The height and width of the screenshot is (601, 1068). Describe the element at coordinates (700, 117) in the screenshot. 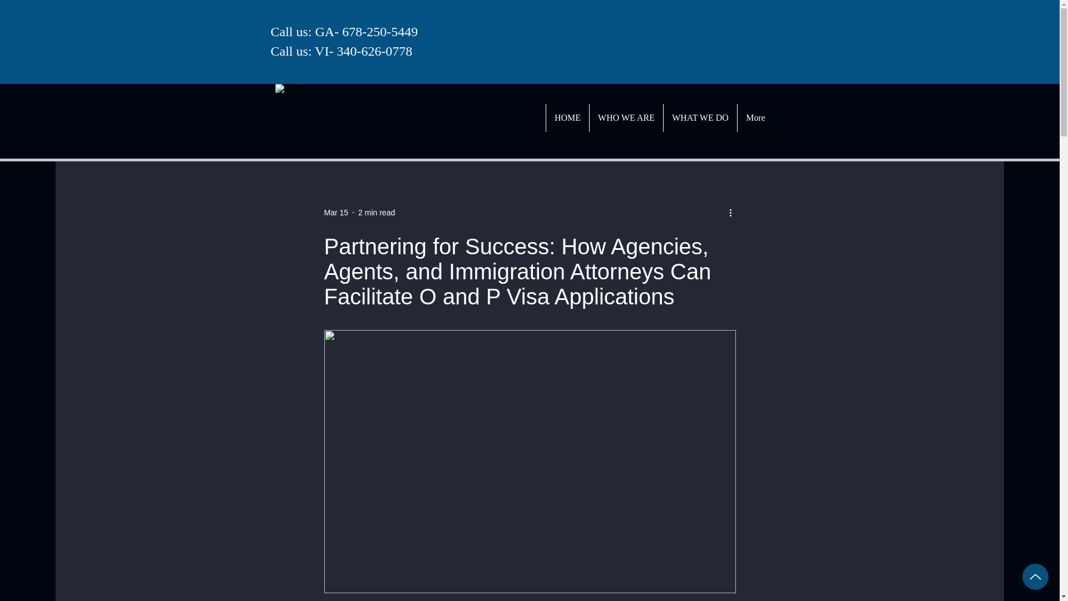

I see `WHAT WE DO` at that location.